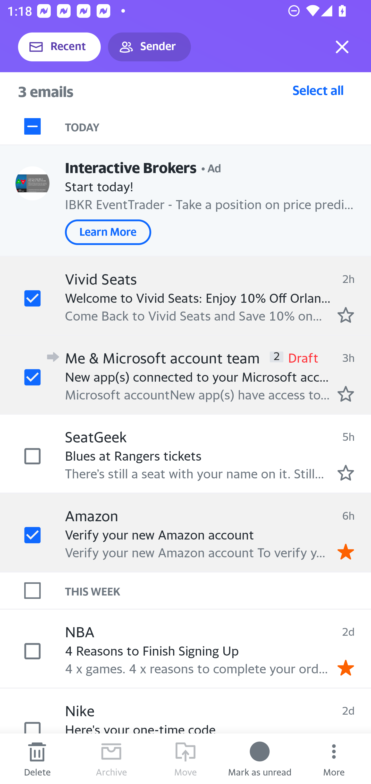 This screenshot has width=371, height=784. Describe the element at coordinates (346, 472) in the screenshot. I see `Mark as starred.` at that location.